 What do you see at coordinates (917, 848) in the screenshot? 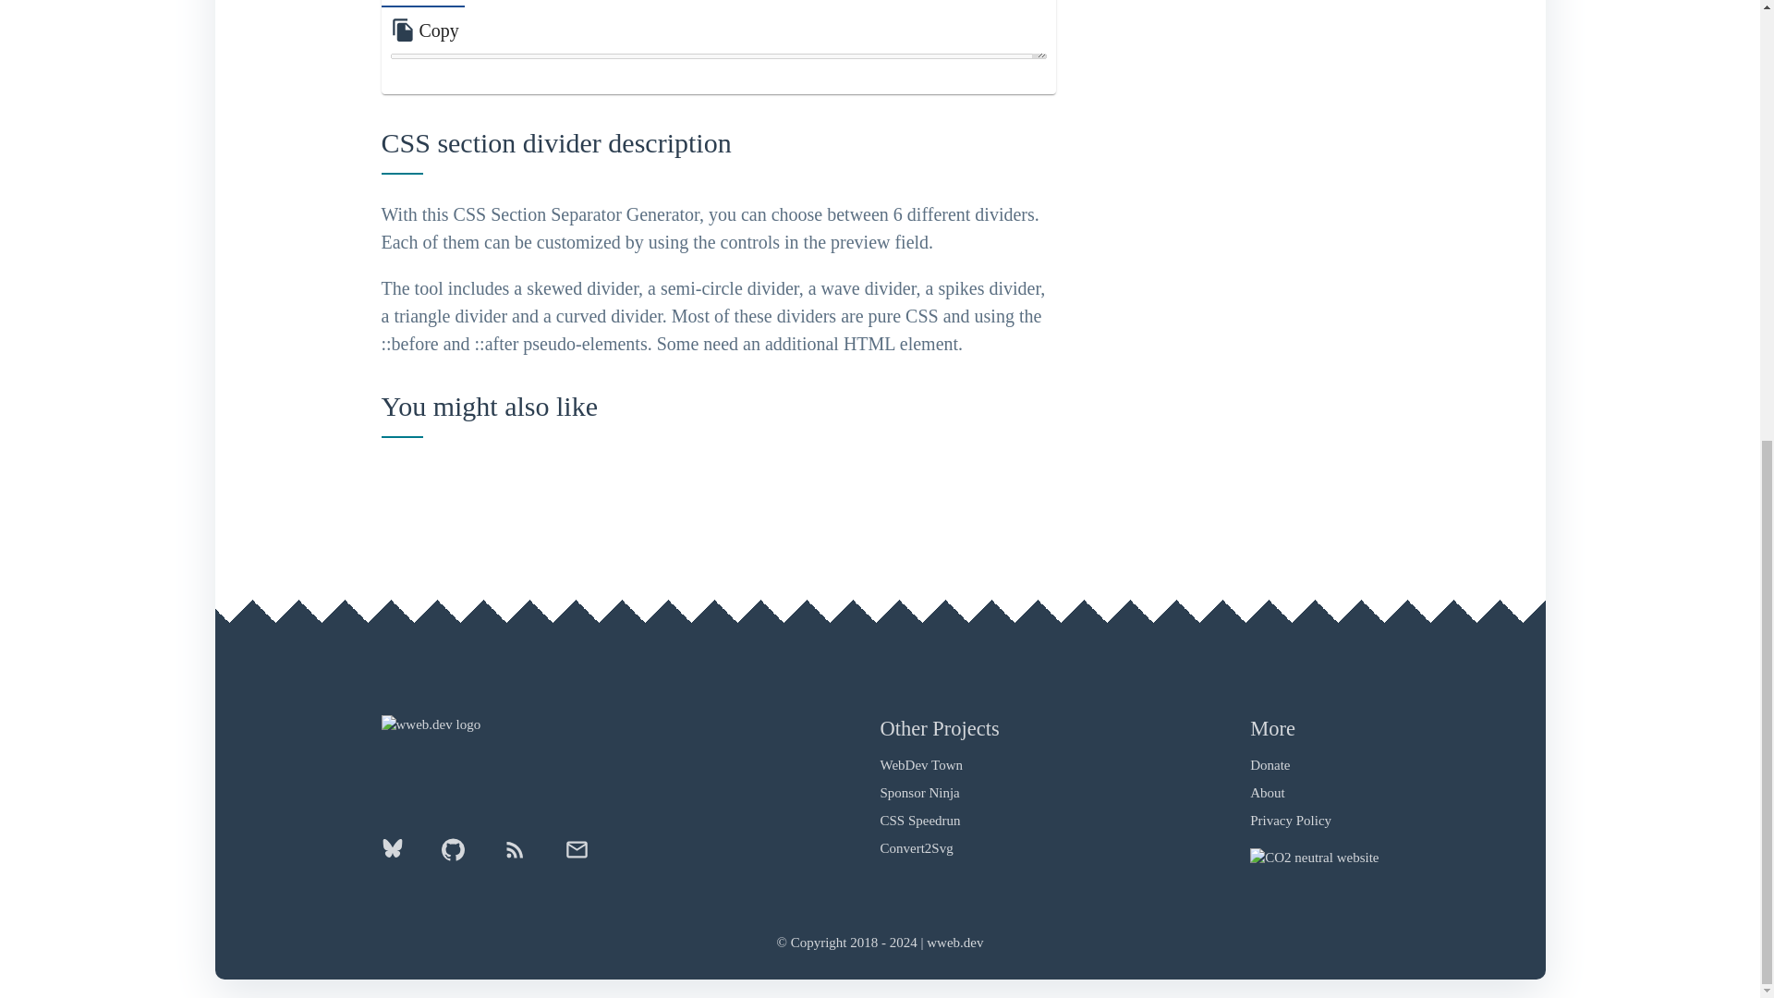
I see `Privacy Policy` at bounding box center [917, 848].